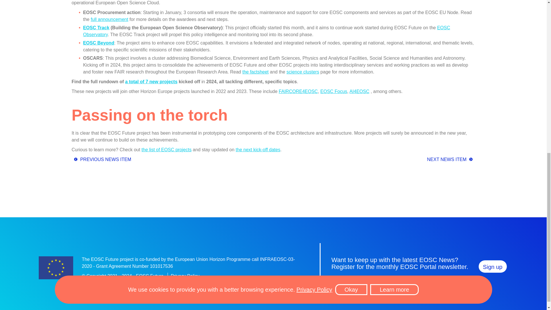 The image size is (551, 310). What do you see at coordinates (493, 266) in the screenshot?
I see `Sign up to the newsletter` at bounding box center [493, 266].